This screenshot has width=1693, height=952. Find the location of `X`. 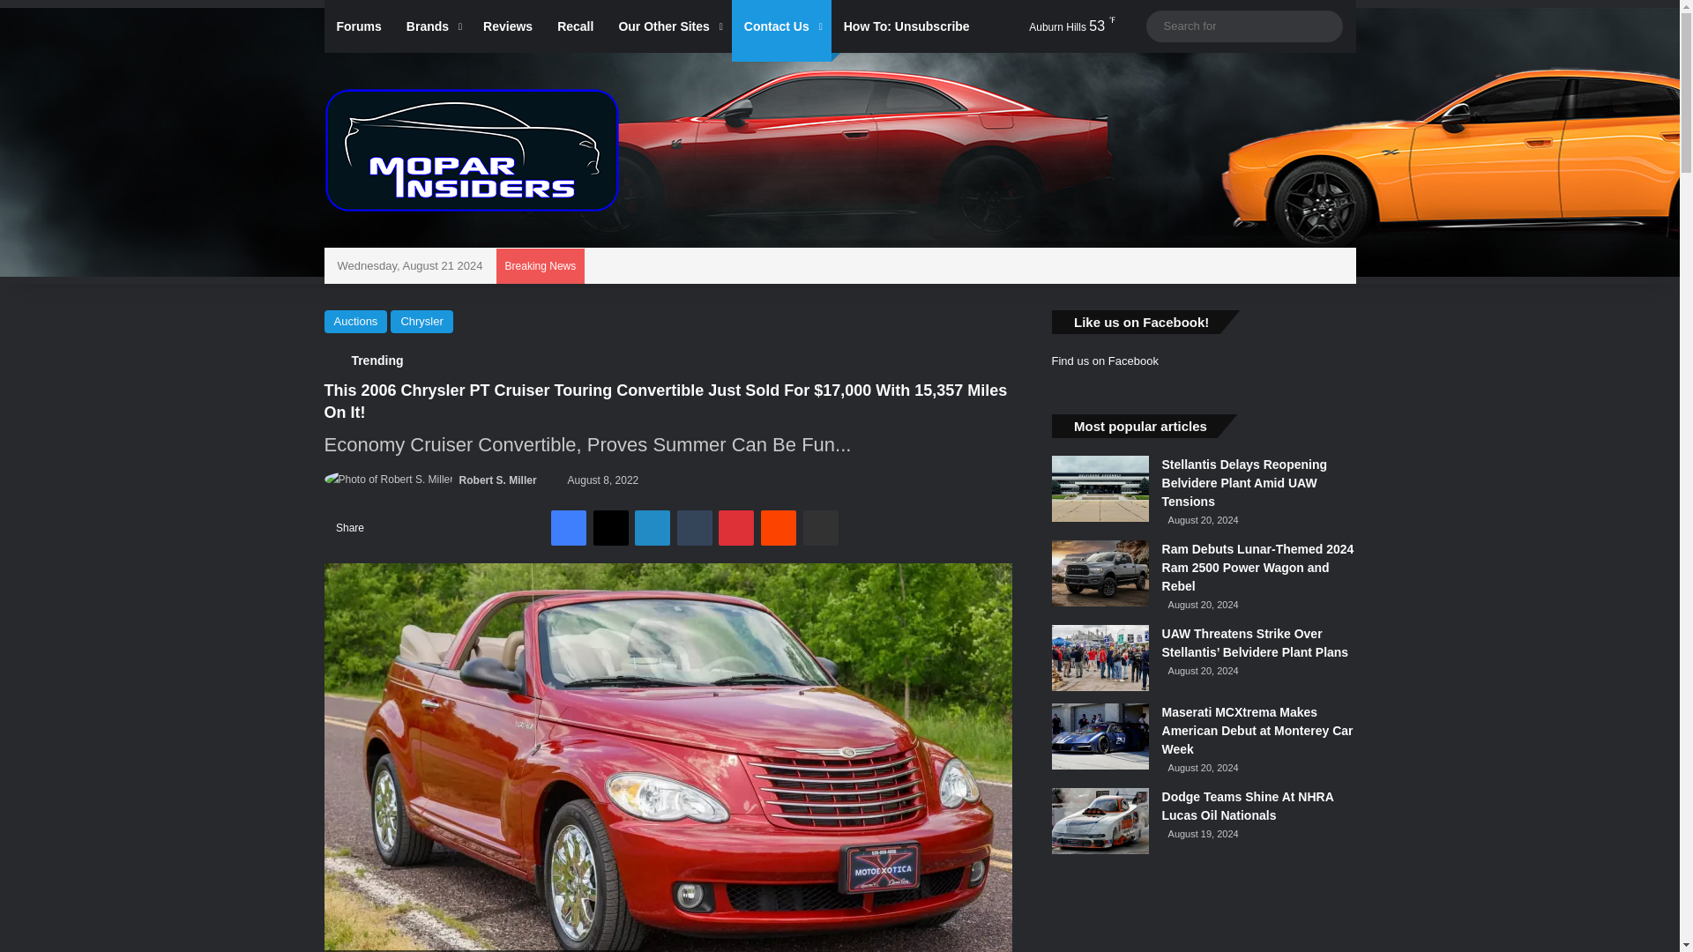

X is located at coordinates (610, 527).